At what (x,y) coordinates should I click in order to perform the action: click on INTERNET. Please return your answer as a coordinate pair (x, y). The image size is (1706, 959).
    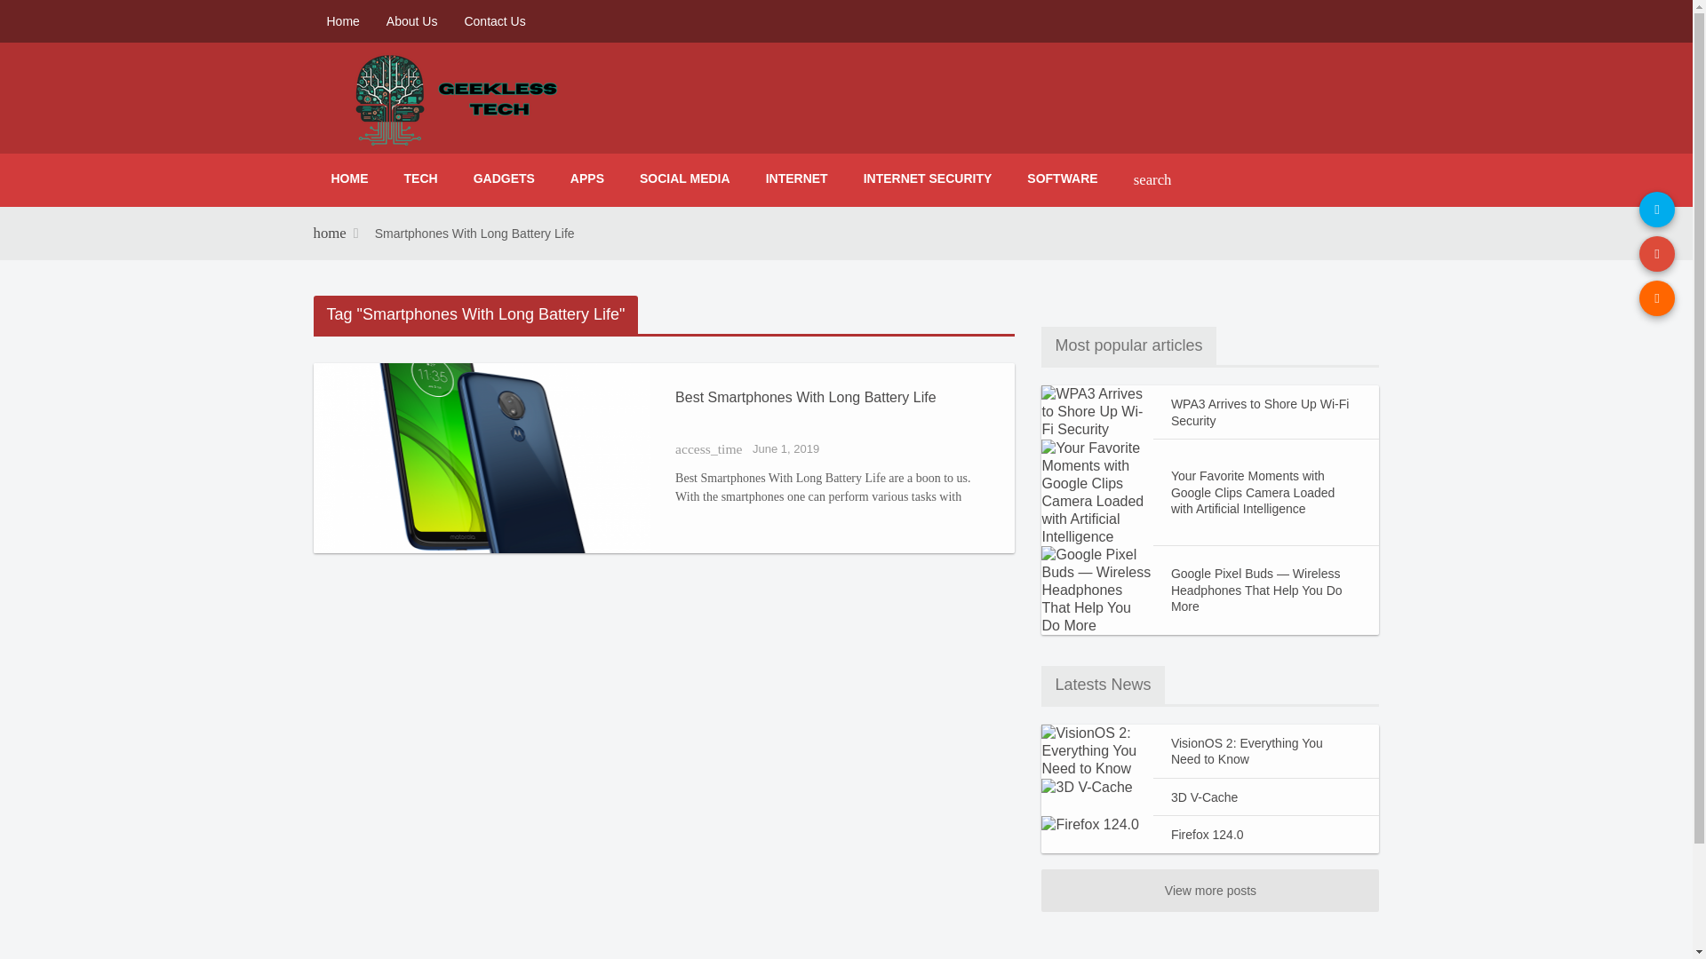
    Looking at the image, I should click on (797, 178).